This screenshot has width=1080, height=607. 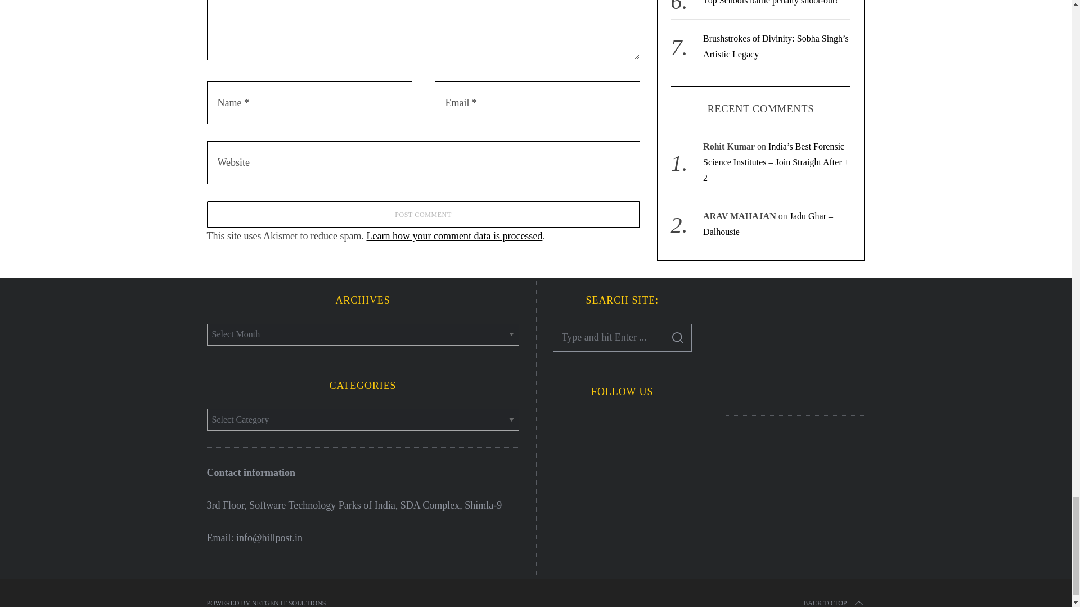 What do you see at coordinates (795, 344) in the screenshot?
I see `PepupHome Best Home improvement blog 2020` at bounding box center [795, 344].